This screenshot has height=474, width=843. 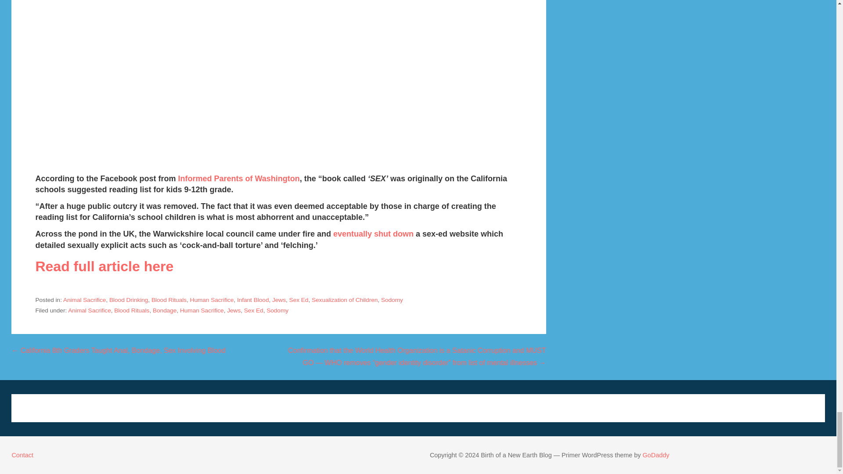 I want to click on Jews, so click(x=234, y=310).